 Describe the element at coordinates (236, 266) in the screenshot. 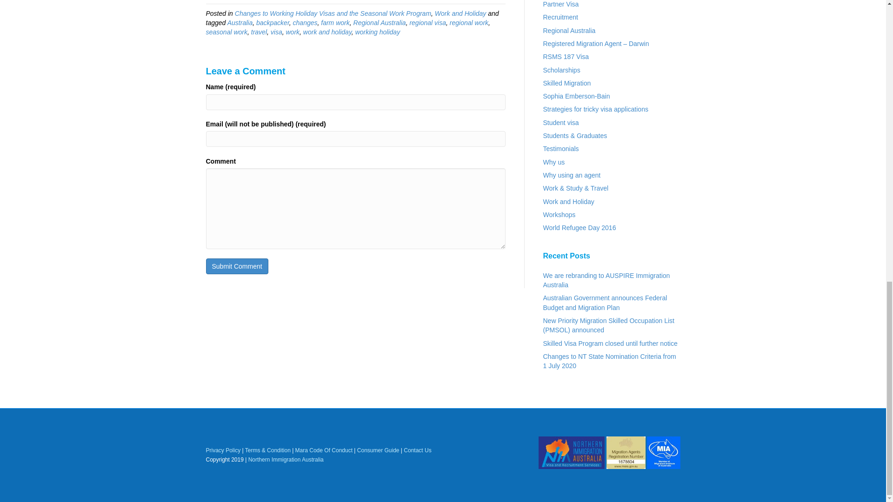

I see `Submit Comment` at that location.